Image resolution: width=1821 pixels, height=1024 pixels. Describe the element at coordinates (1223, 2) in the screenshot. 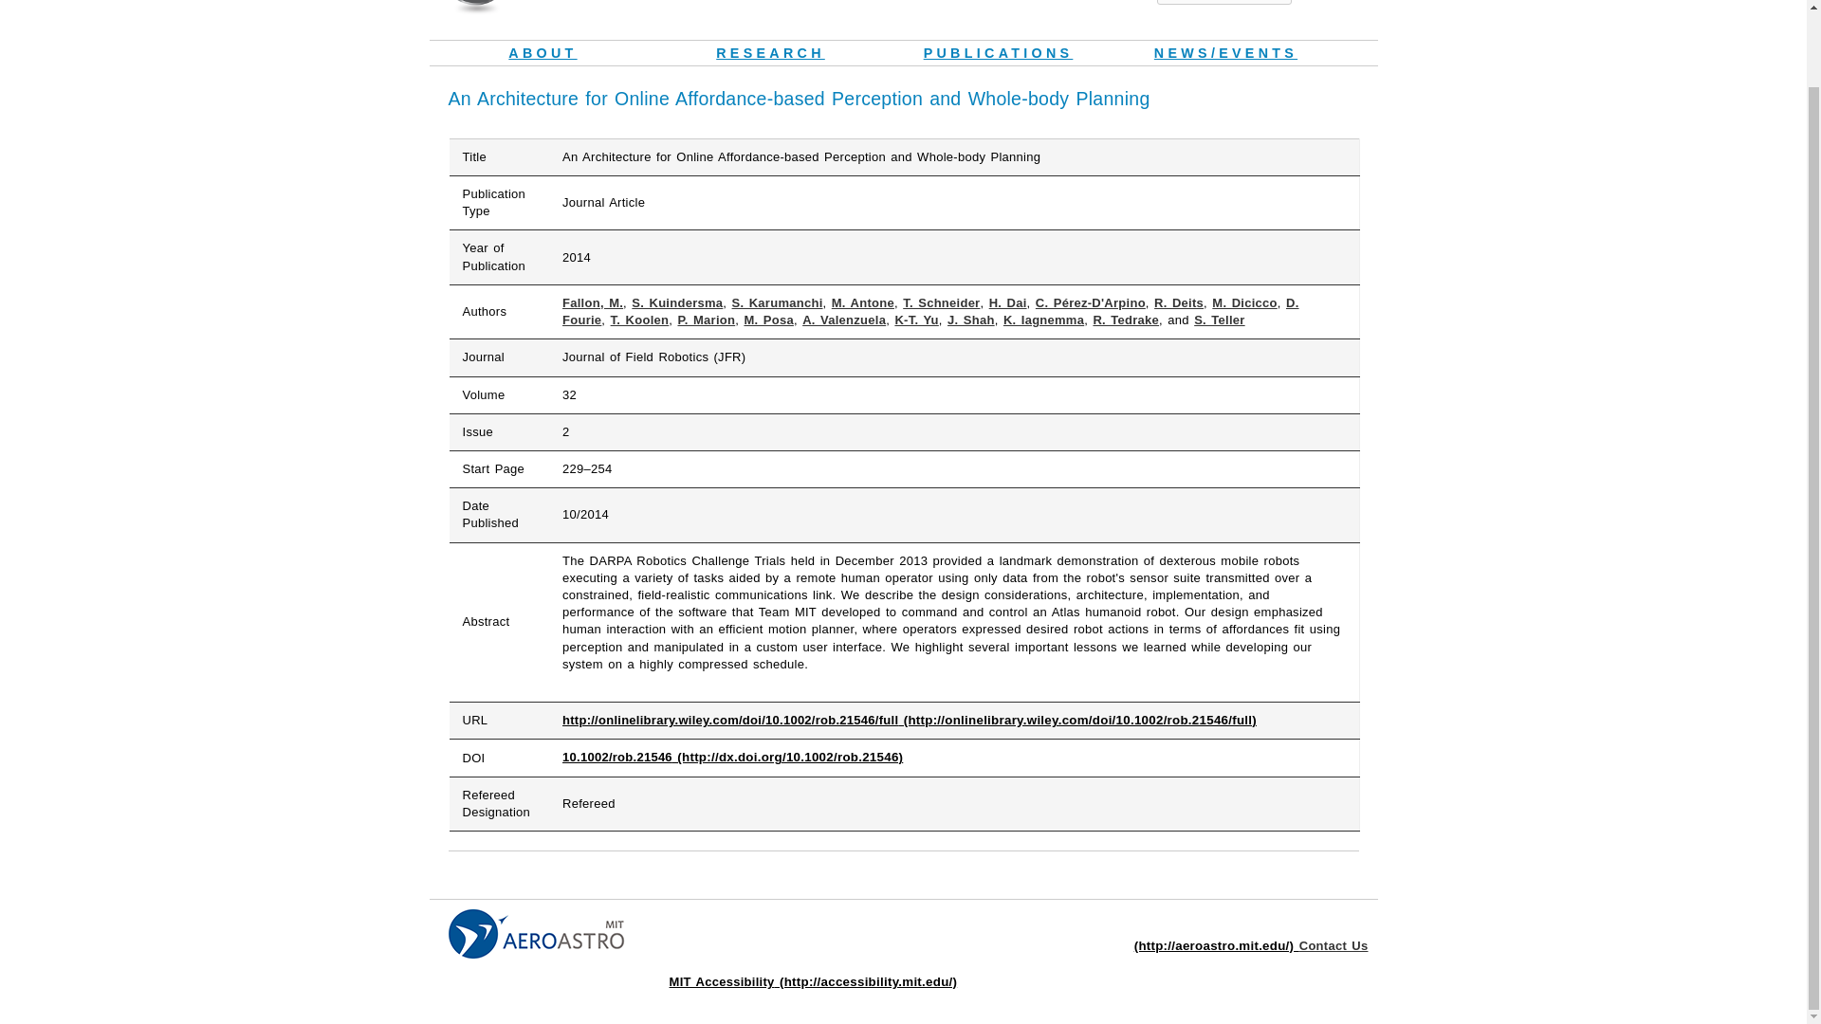

I see `Enter the terms you wish to search for.` at that location.